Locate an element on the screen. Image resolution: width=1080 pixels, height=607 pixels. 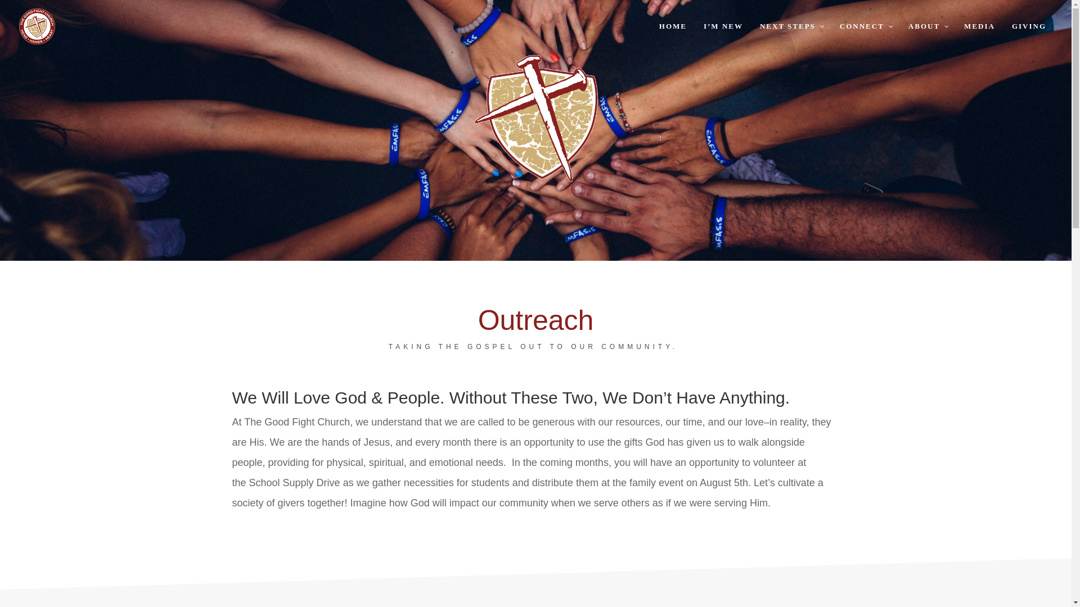
MEDIA is located at coordinates (979, 37).